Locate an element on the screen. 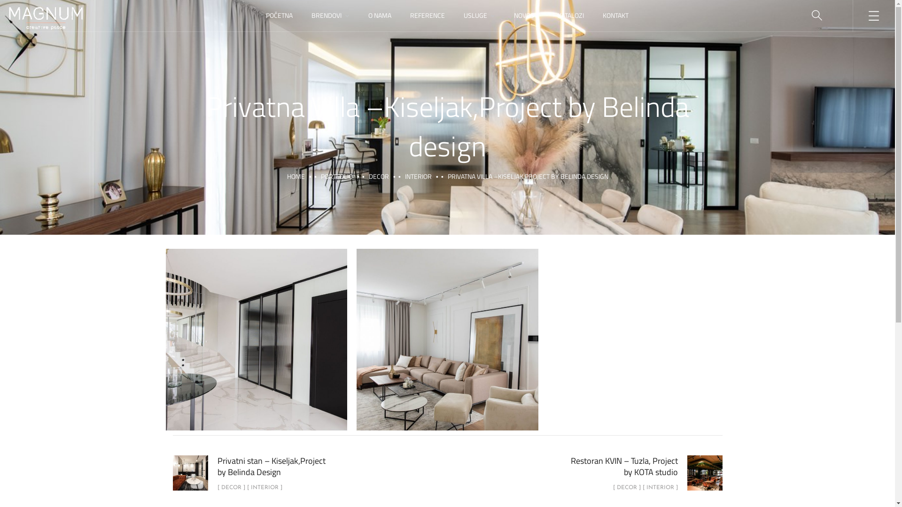 This screenshot has width=902, height=507. NOVOSTI is located at coordinates (526, 16).